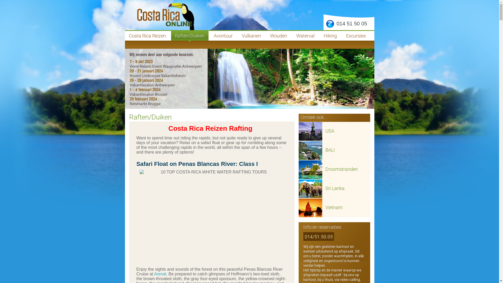 This screenshot has width=503, height=283. I want to click on Vulkanen, so click(251, 36).